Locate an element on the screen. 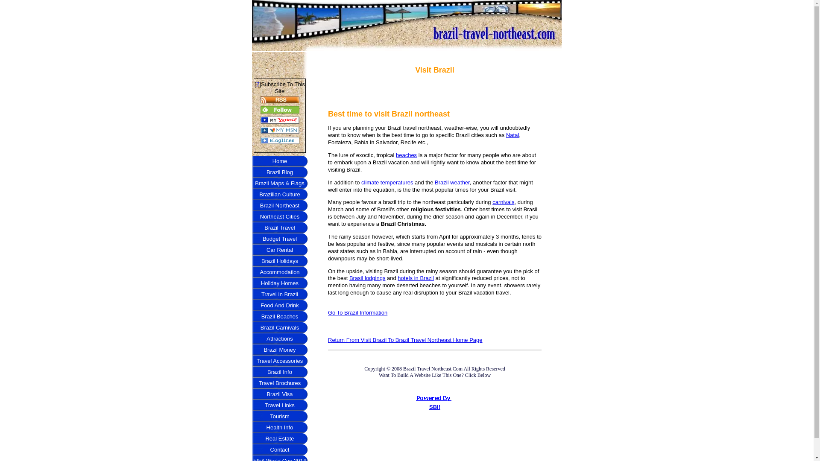 The width and height of the screenshot is (820, 461). Travel Links is located at coordinates (279, 406).